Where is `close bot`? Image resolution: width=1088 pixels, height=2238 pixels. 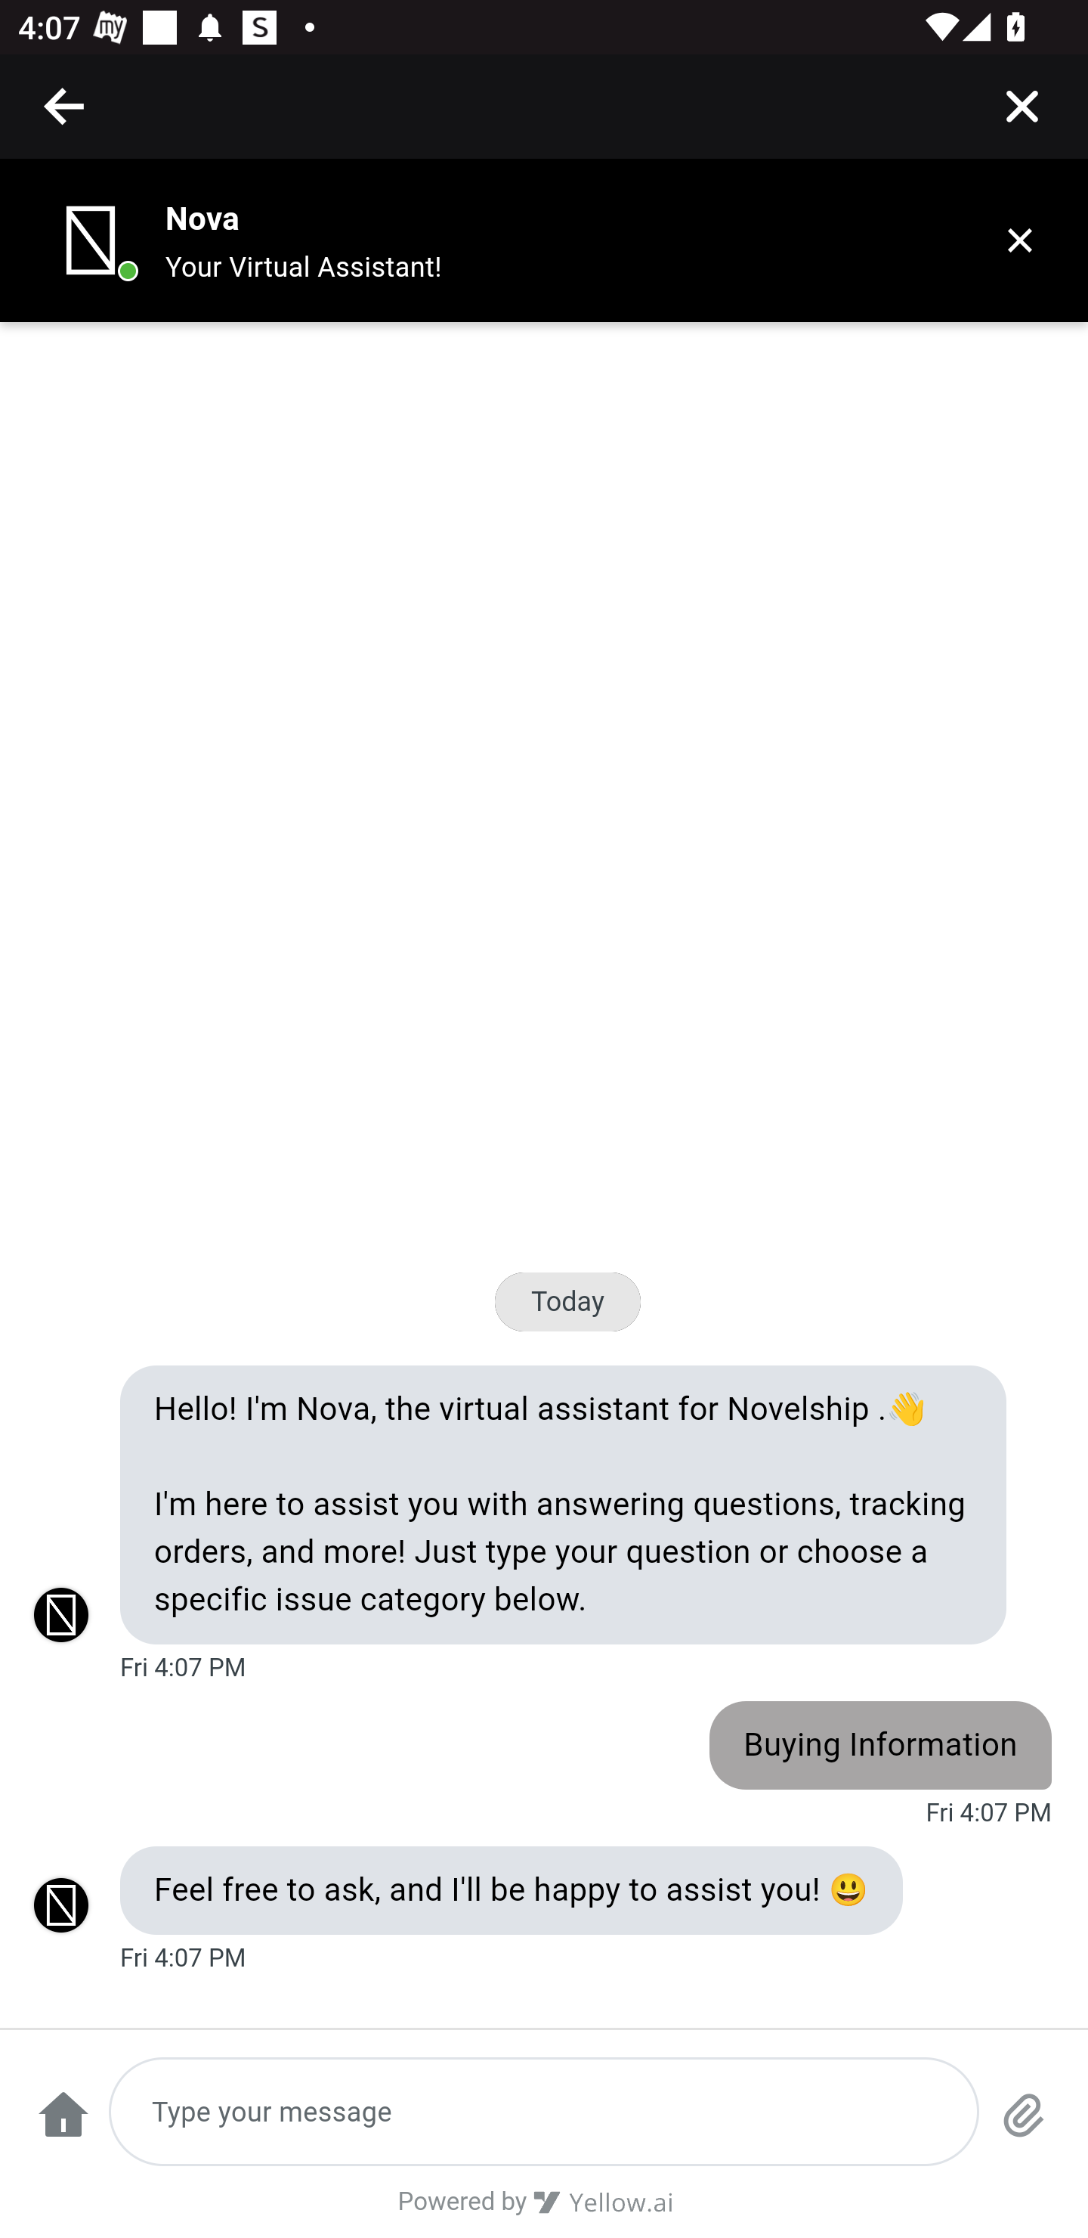
close bot is located at coordinates (1020, 240).